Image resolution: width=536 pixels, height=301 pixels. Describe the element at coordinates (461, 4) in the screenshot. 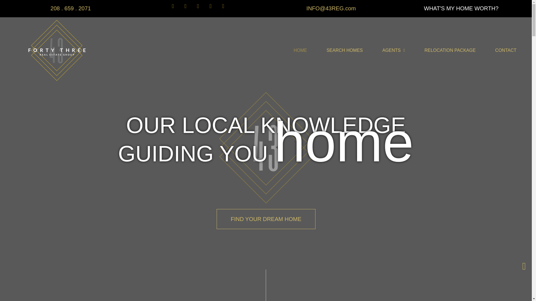

I see `WHAT'S MY HOME WORTH?` at that location.